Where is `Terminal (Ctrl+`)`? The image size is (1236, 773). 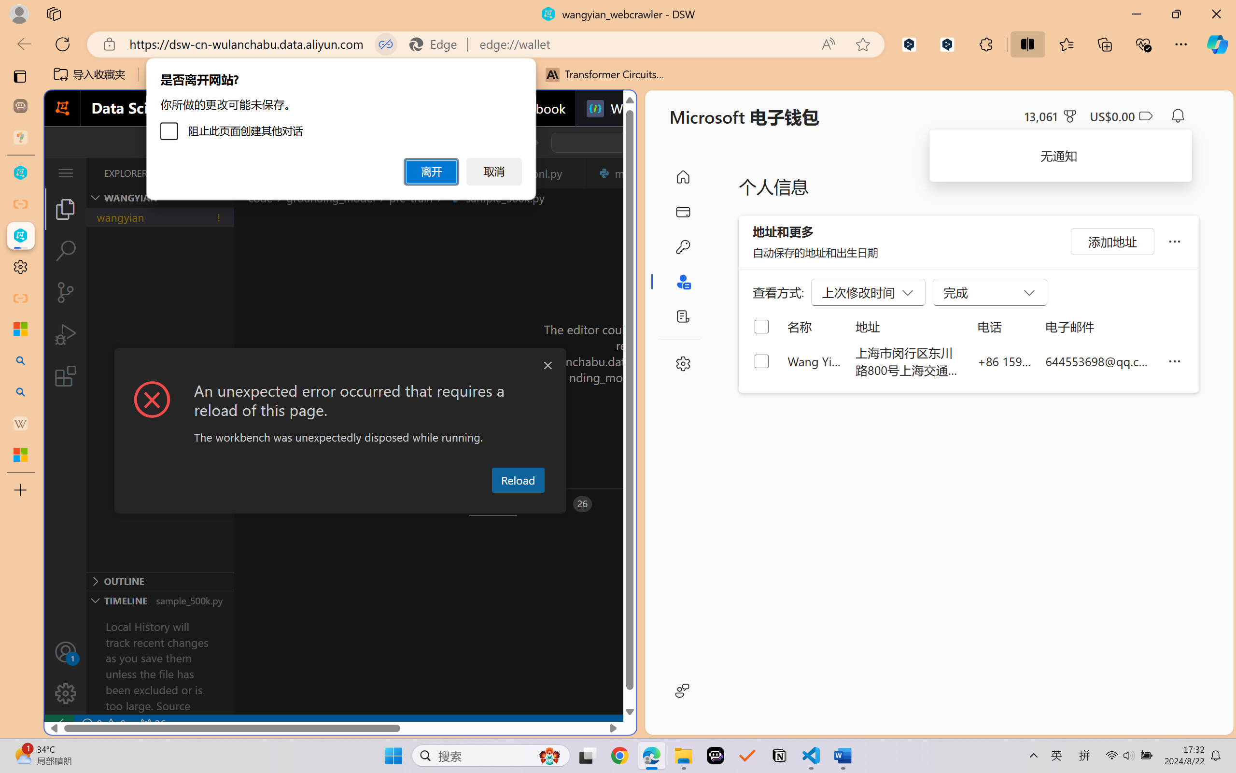 Terminal (Ctrl+`) is located at coordinates (492, 504).